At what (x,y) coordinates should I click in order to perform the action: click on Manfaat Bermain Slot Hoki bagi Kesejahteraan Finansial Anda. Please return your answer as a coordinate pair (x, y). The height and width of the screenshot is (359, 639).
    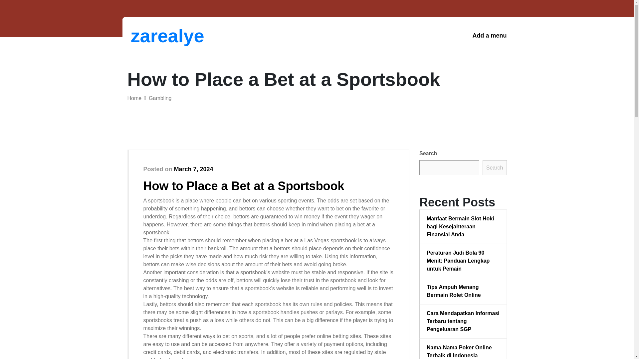
    Looking at the image, I should click on (463, 227).